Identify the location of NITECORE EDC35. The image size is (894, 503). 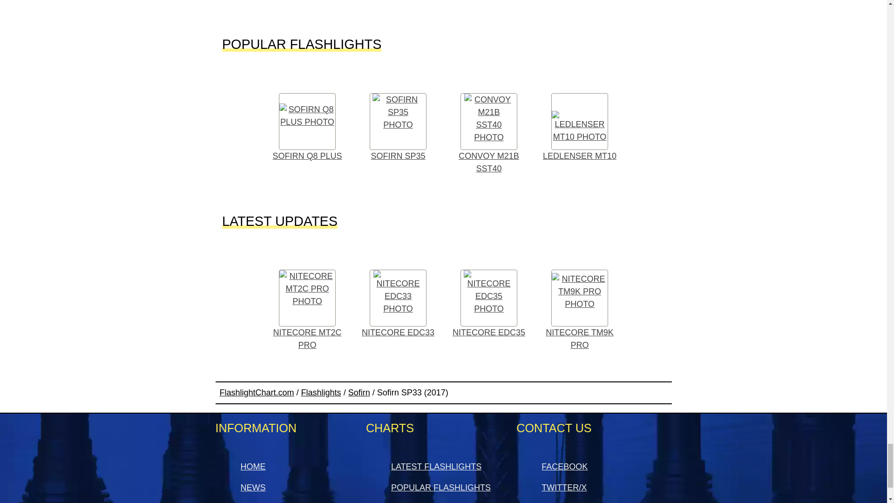
(488, 304).